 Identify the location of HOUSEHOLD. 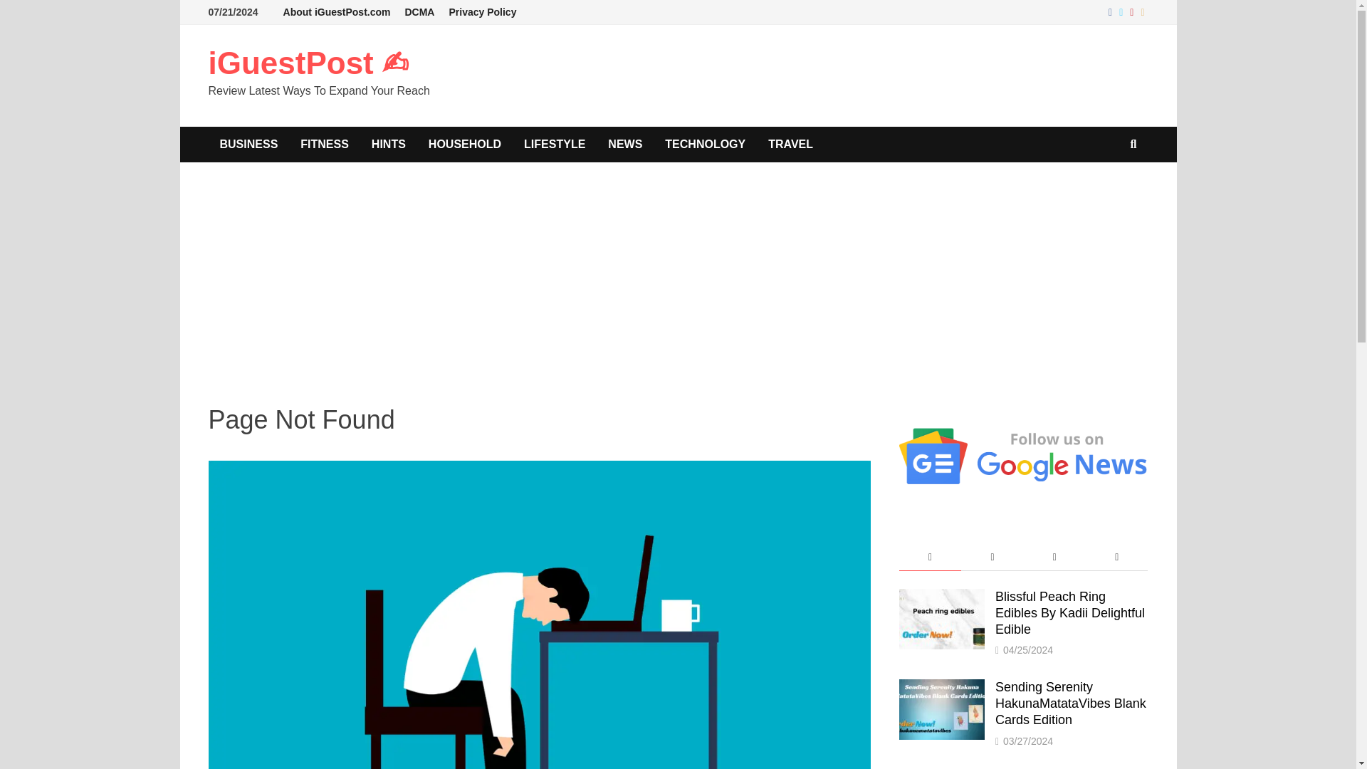
(464, 144).